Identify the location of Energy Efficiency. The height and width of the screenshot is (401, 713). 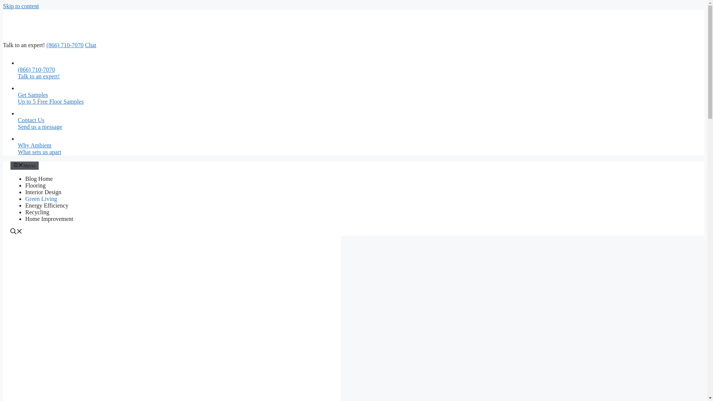
(47, 205).